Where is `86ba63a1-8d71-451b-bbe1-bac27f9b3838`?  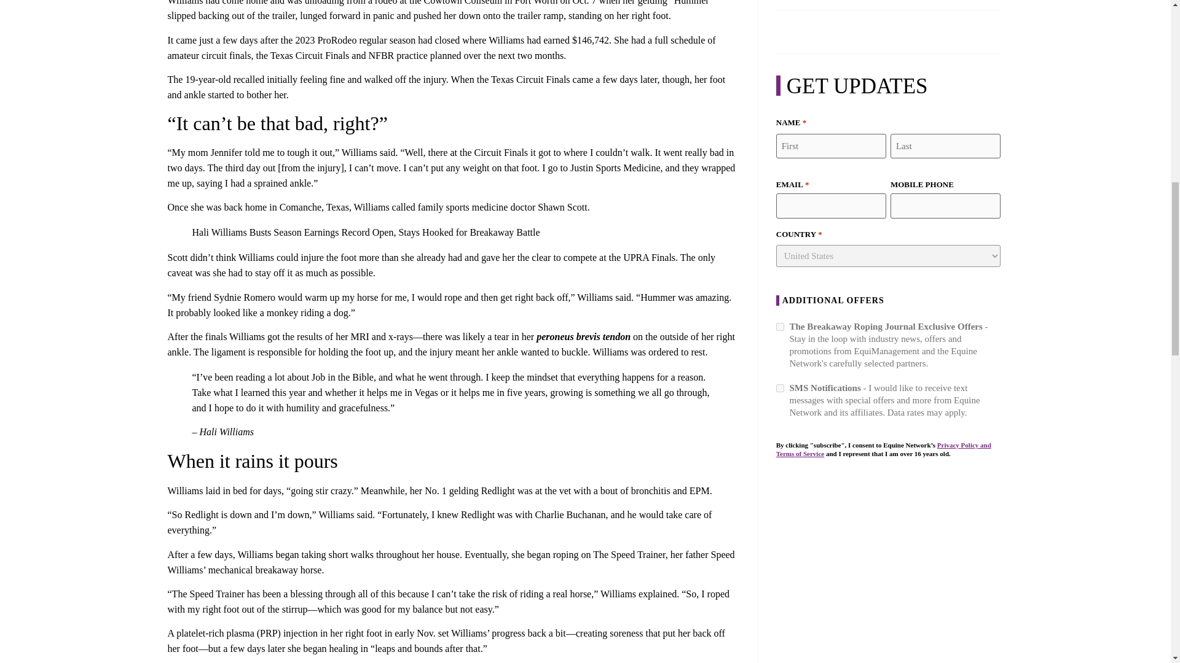 86ba63a1-8d71-451b-bbe1-bac27f9b3838 is located at coordinates (781, 327).